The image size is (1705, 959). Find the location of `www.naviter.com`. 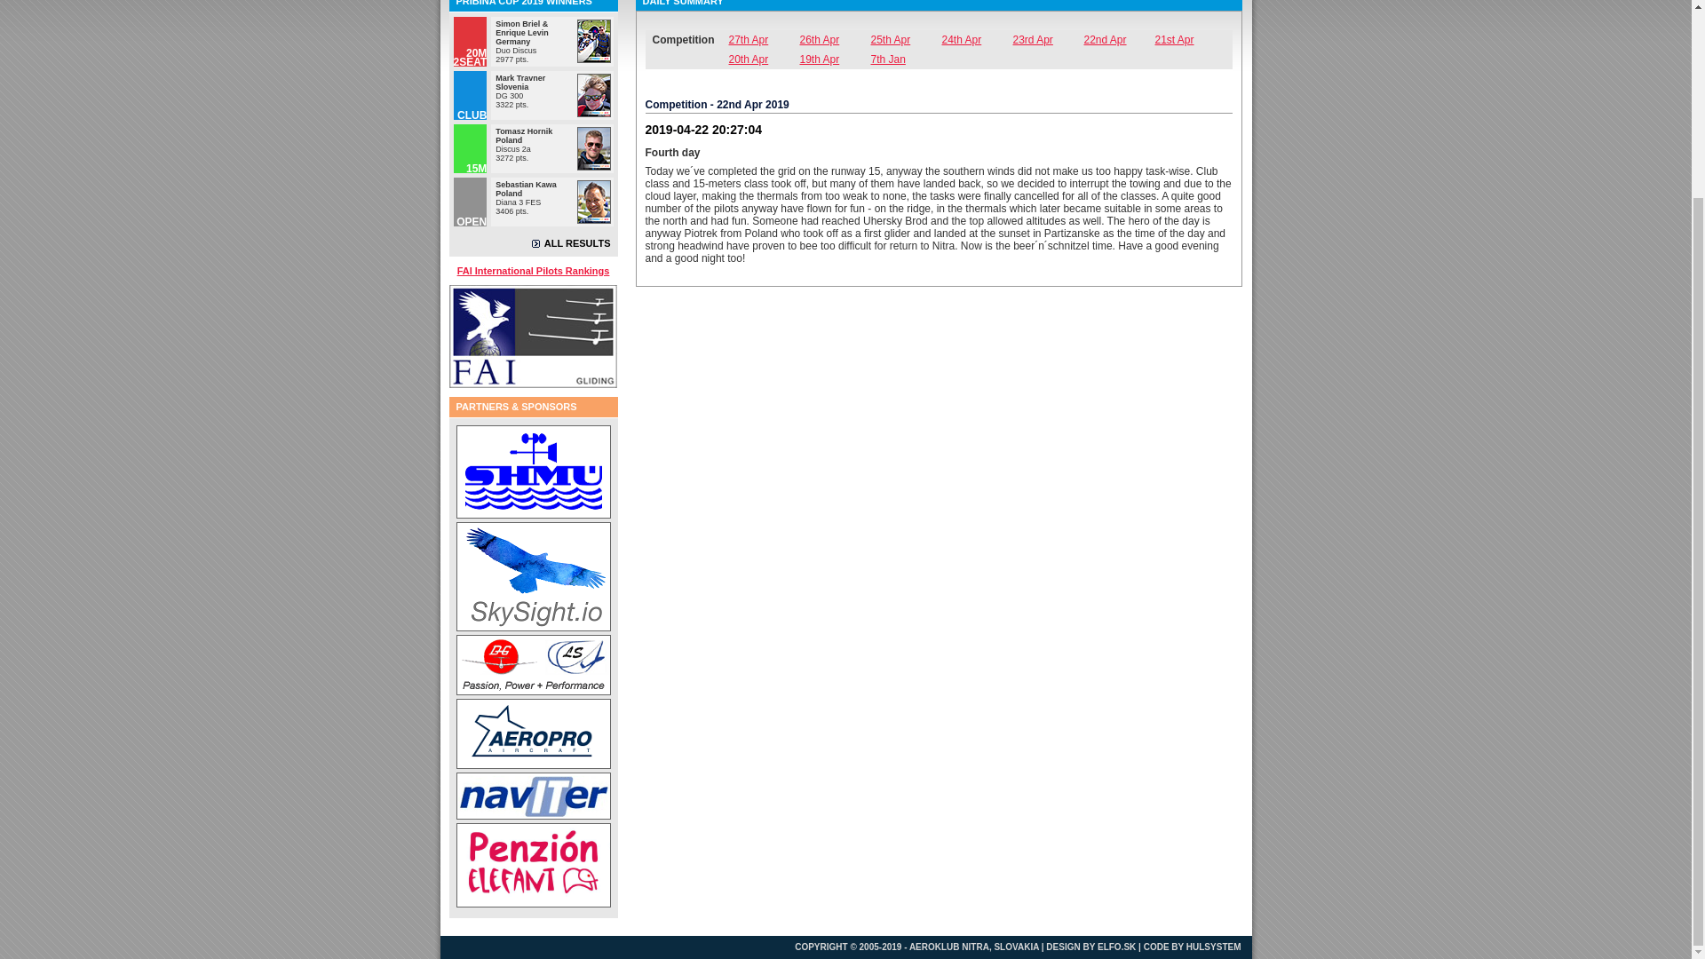

www.naviter.com is located at coordinates (533, 796).